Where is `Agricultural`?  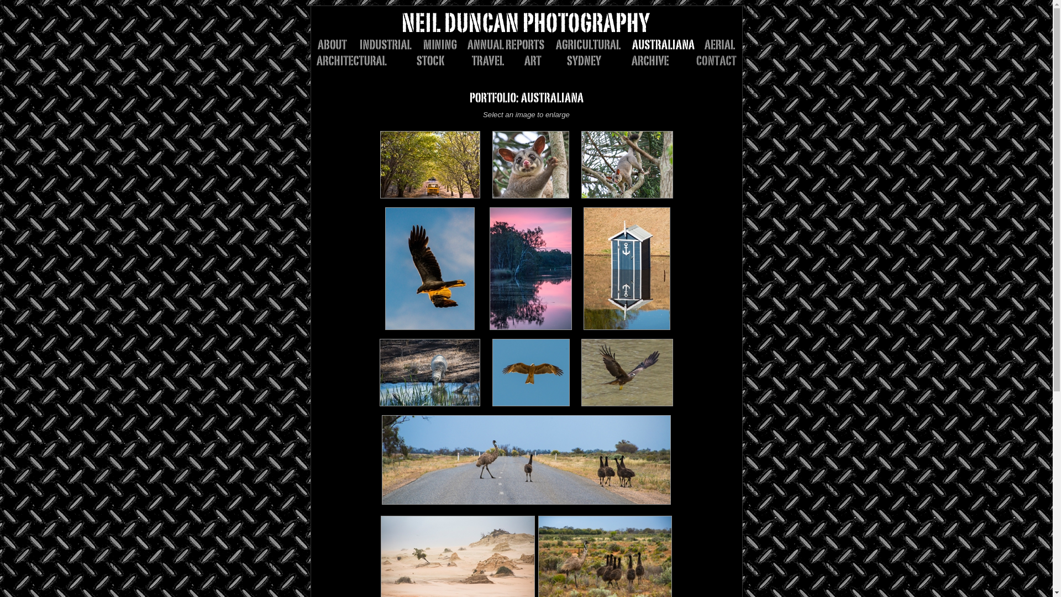
Agricultural is located at coordinates (592, 44).